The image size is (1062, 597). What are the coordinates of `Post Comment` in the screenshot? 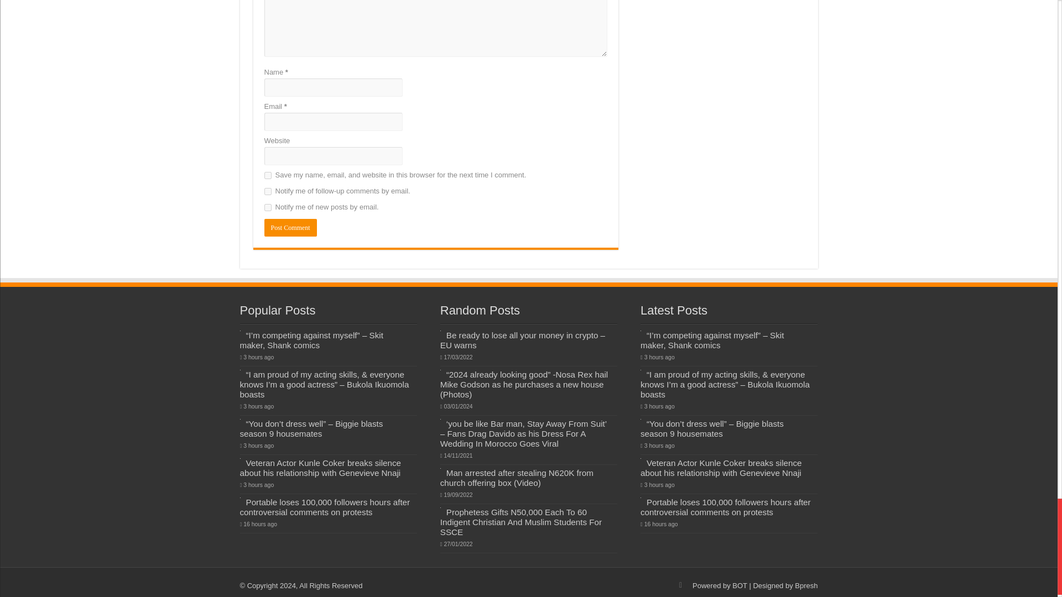 It's located at (290, 228).